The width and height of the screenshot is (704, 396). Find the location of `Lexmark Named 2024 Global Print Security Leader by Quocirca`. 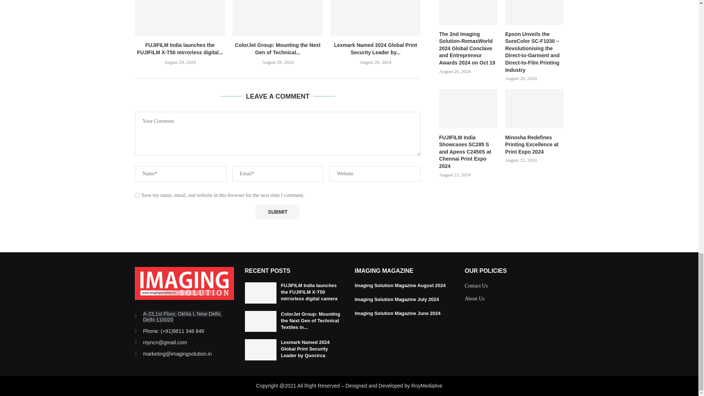

Lexmark Named 2024 Global Print Security Leader by Quocirca is located at coordinates (375, 18).